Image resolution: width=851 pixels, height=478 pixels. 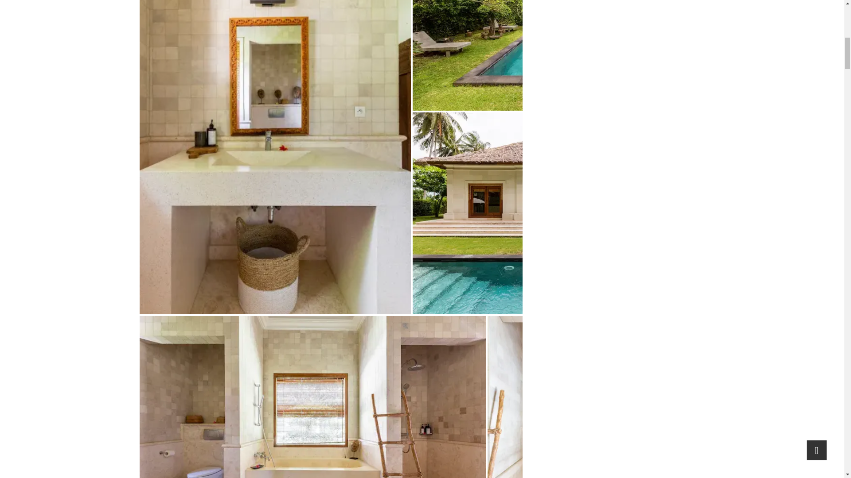 What do you see at coordinates (565, 397) in the screenshot?
I see `Villa-Salema-1381-4f1f-845e-b24d329a872e` at bounding box center [565, 397].